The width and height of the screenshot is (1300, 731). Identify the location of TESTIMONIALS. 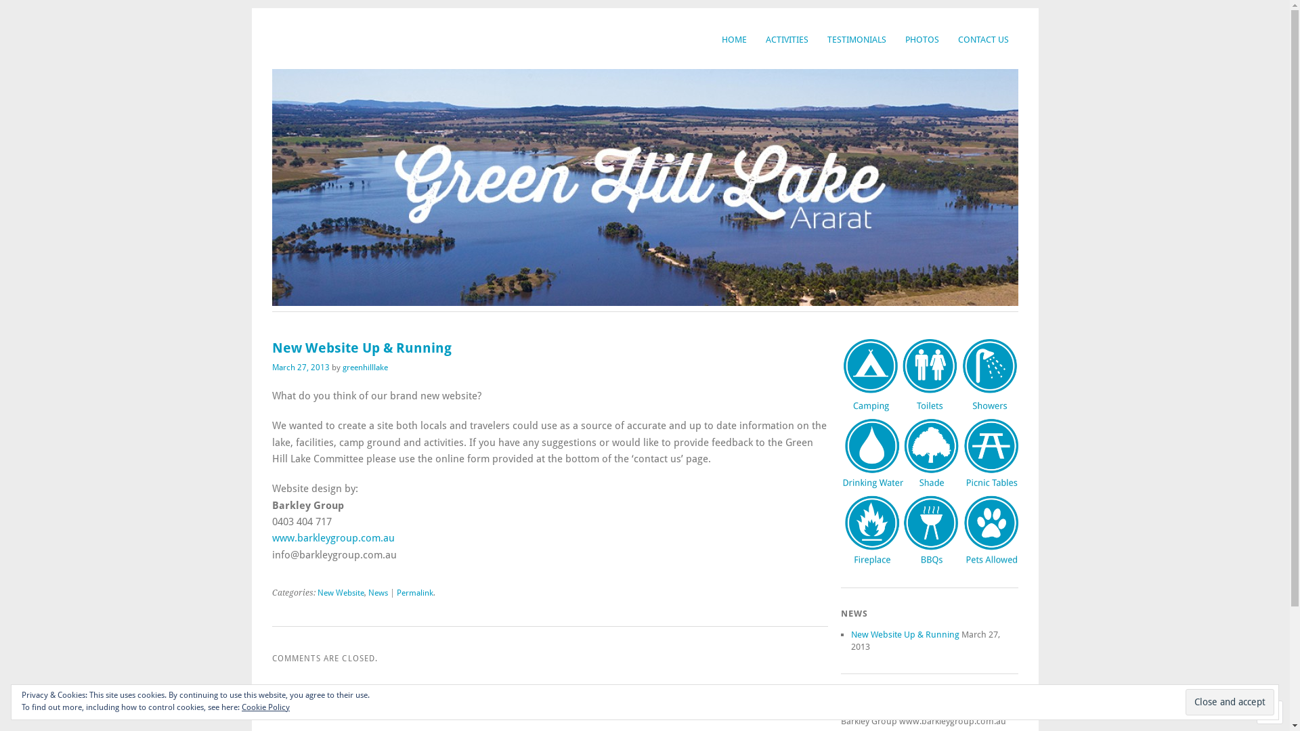
(857, 39).